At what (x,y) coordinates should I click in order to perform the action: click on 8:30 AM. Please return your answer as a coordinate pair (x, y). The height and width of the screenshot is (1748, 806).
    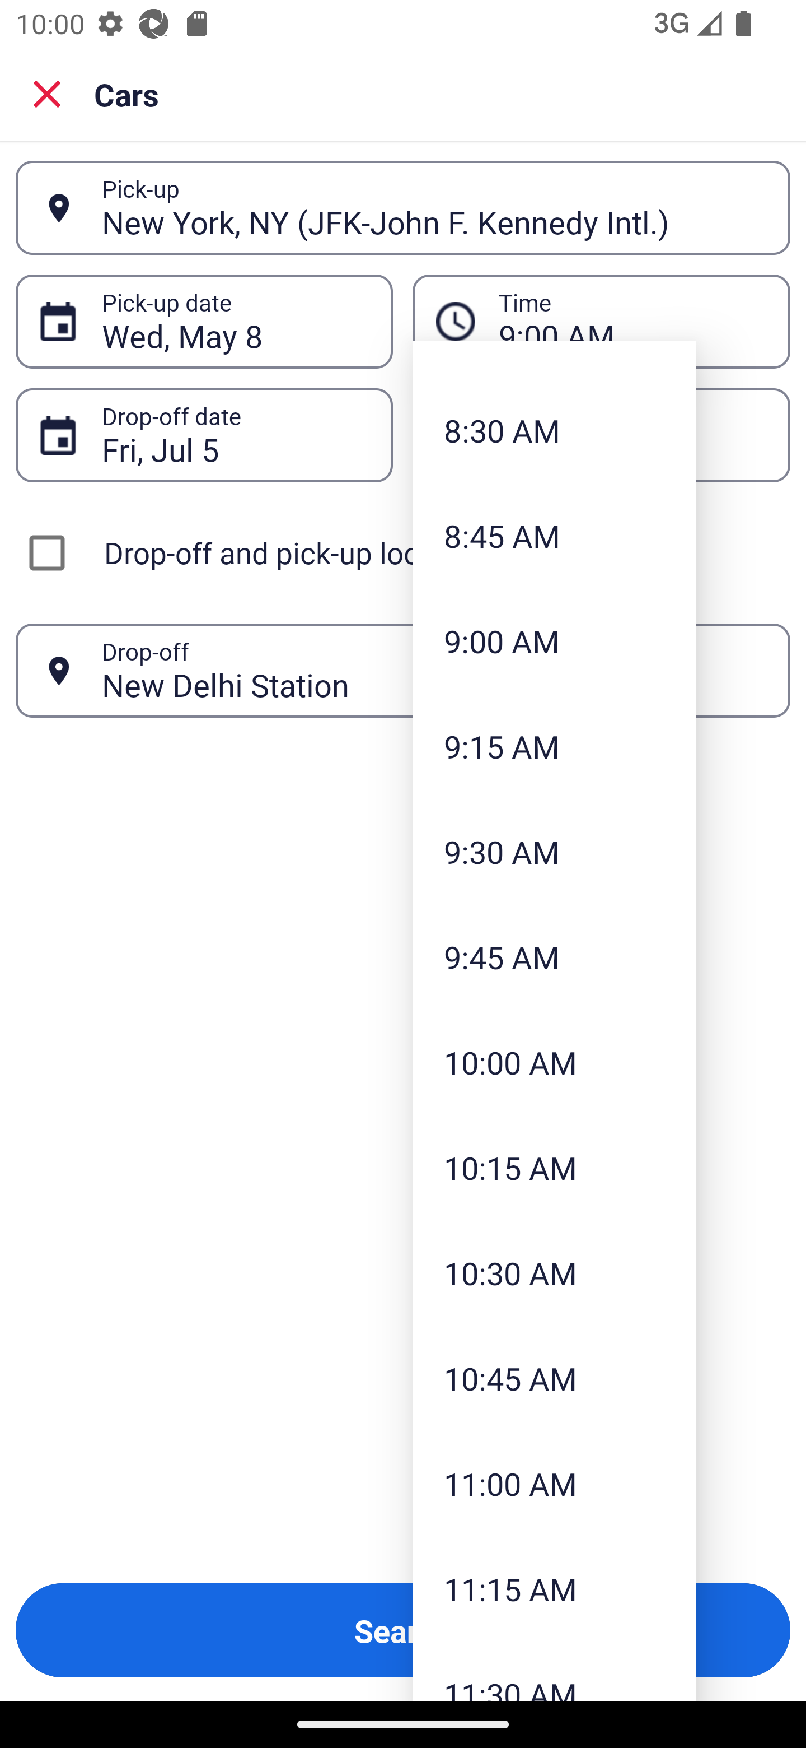
    Looking at the image, I should click on (554, 430).